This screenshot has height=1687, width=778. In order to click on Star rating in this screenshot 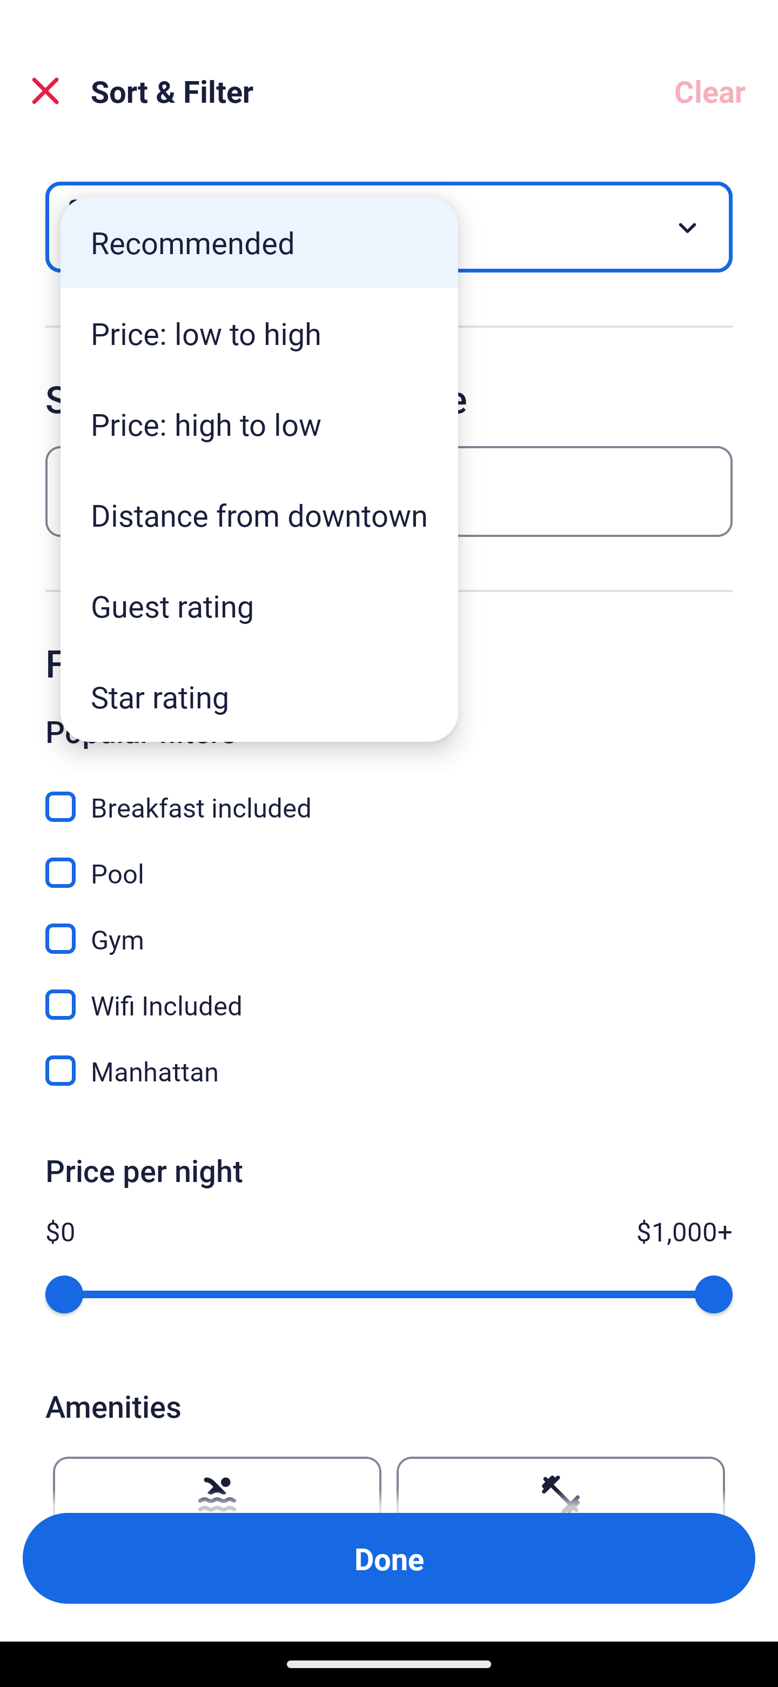, I will do `click(259, 696)`.